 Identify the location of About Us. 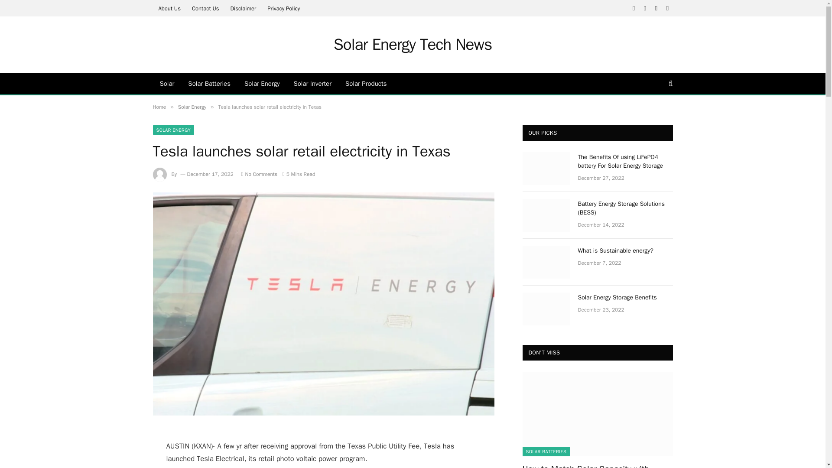
(169, 8).